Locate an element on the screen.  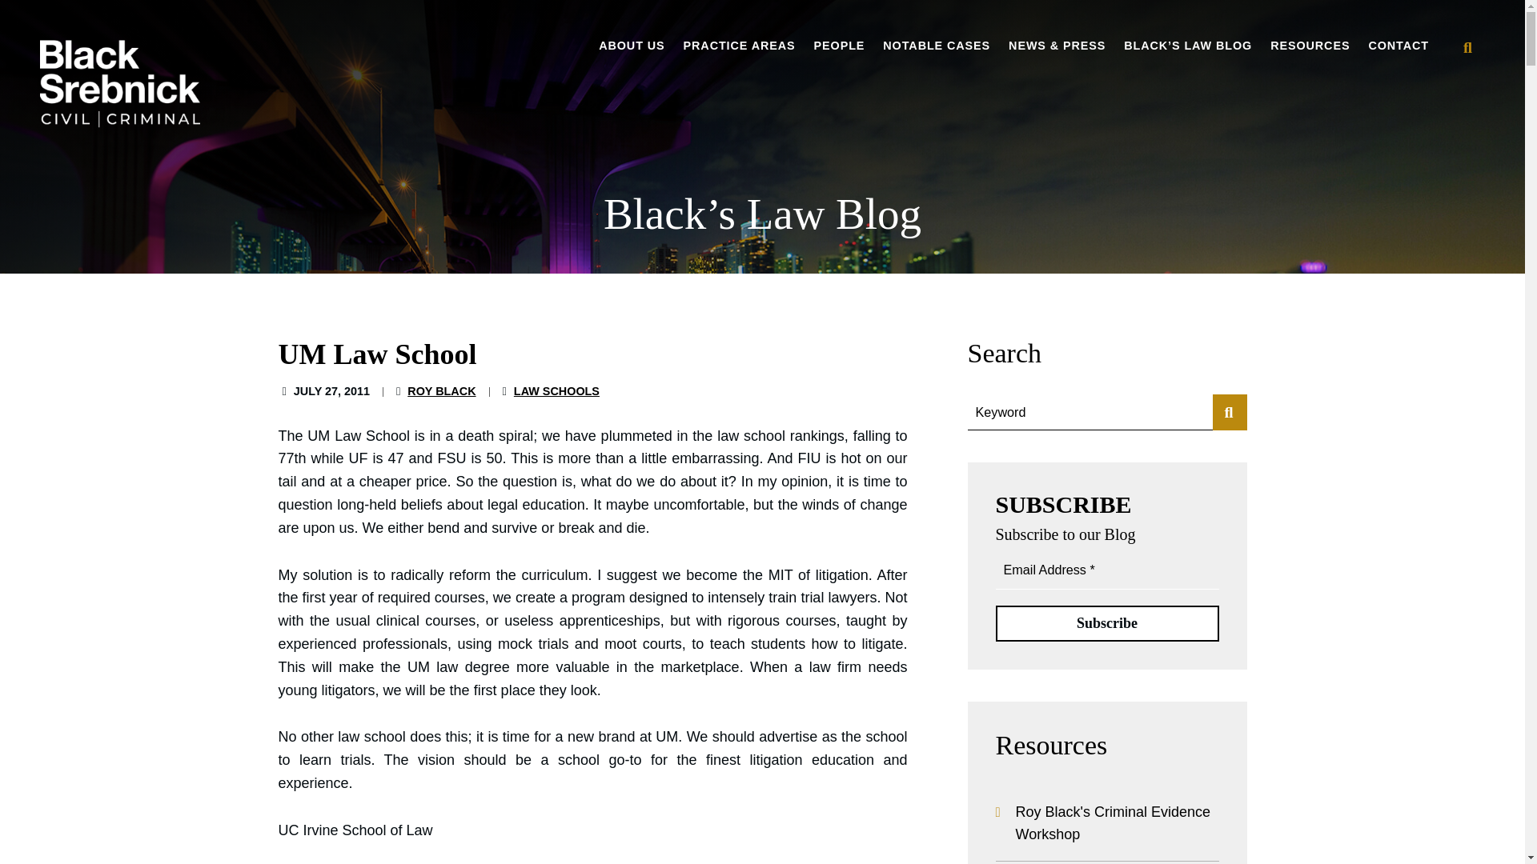
Posts by Roy Black is located at coordinates (440, 390).